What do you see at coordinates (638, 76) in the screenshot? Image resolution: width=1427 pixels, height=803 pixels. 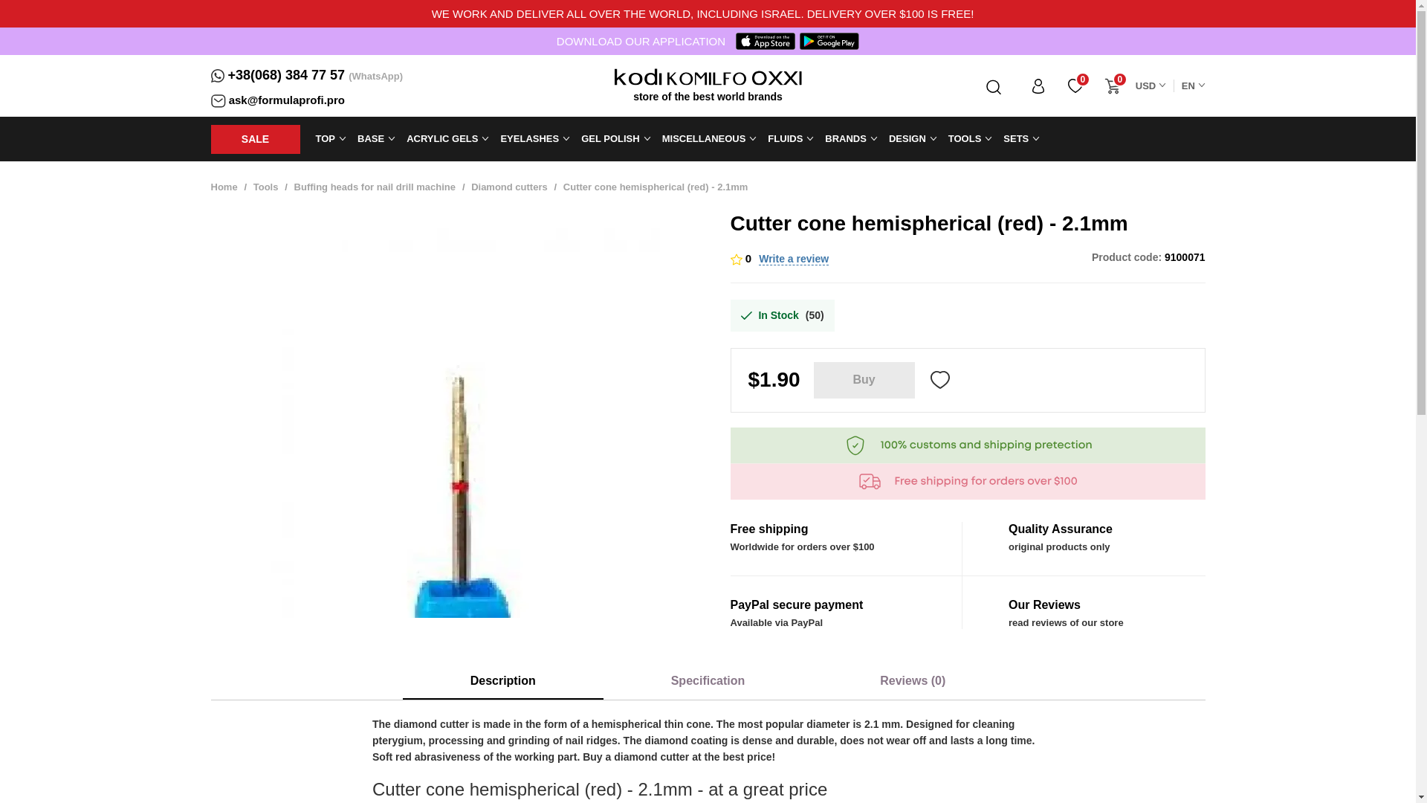 I see `Official store Kodi, Oxxi, Staleks` at bounding box center [638, 76].